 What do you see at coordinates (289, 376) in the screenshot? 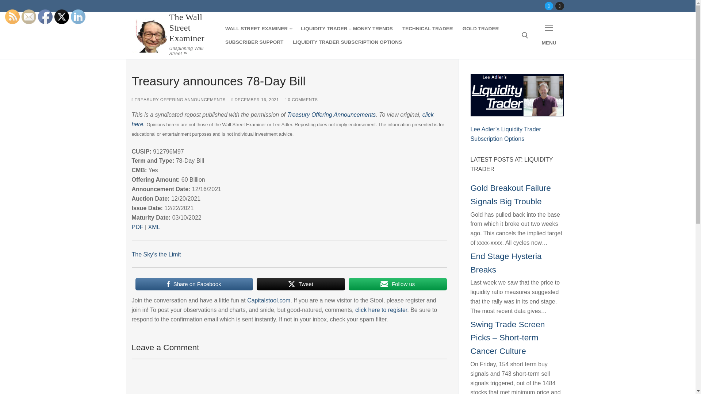
I see `TREASURY OFFERING ANNOUNCEMENTS` at bounding box center [289, 376].